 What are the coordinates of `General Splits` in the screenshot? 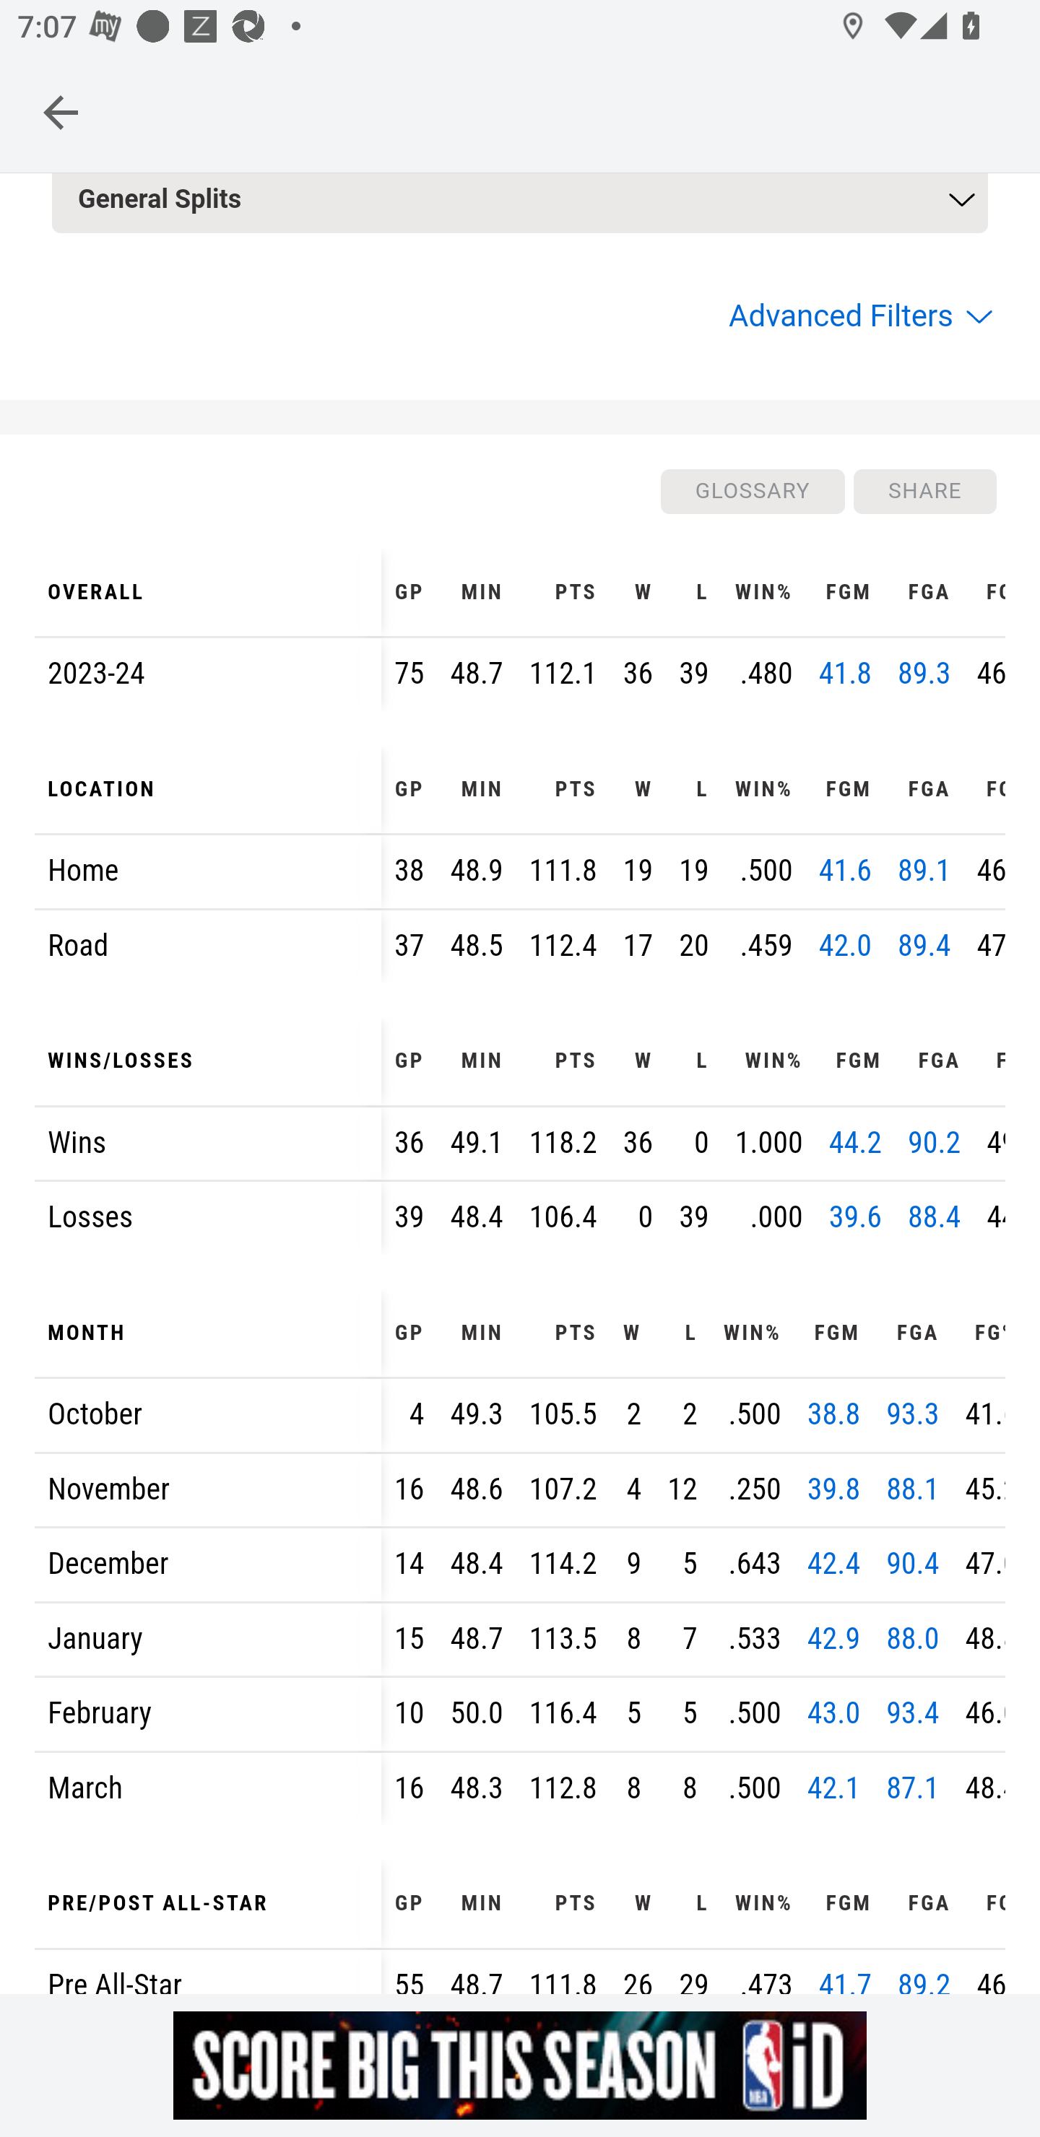 It's located at (520, 202).